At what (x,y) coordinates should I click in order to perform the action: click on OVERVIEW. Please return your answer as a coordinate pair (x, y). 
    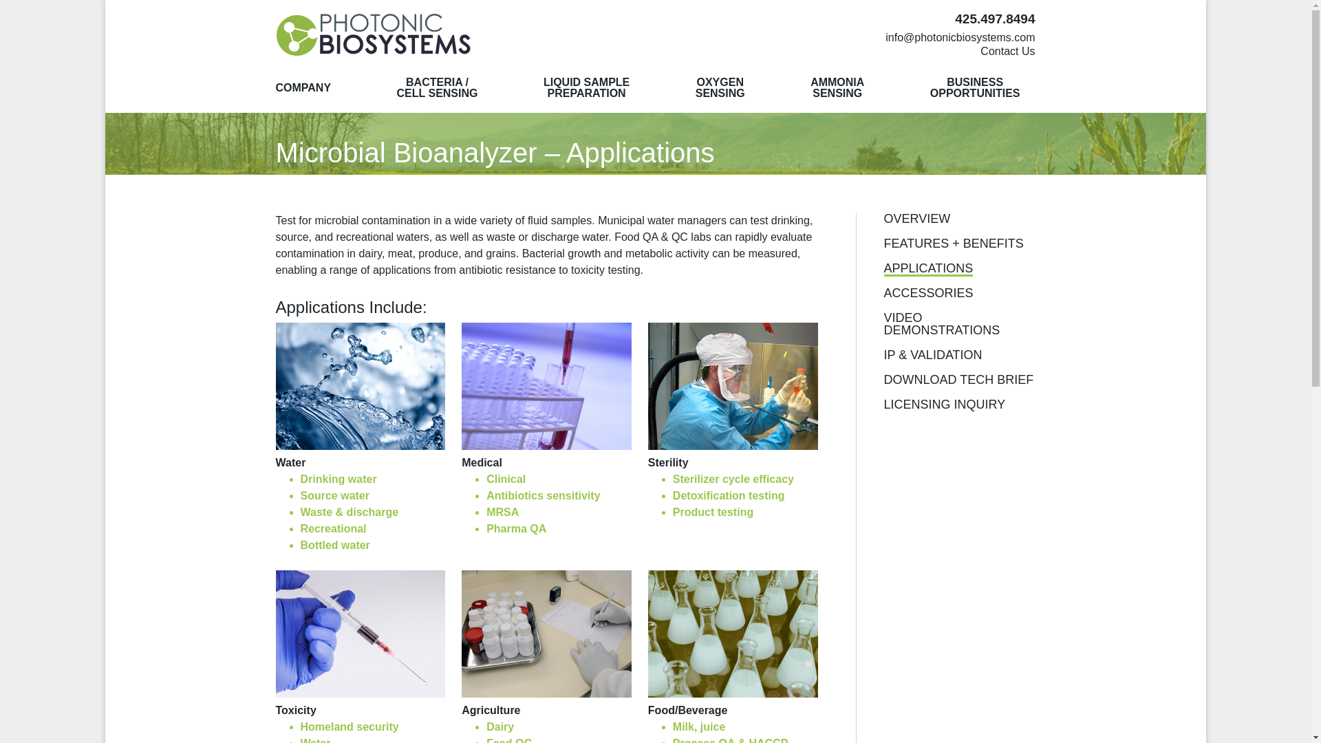
    Looking at the image, I should click on (959, 20).